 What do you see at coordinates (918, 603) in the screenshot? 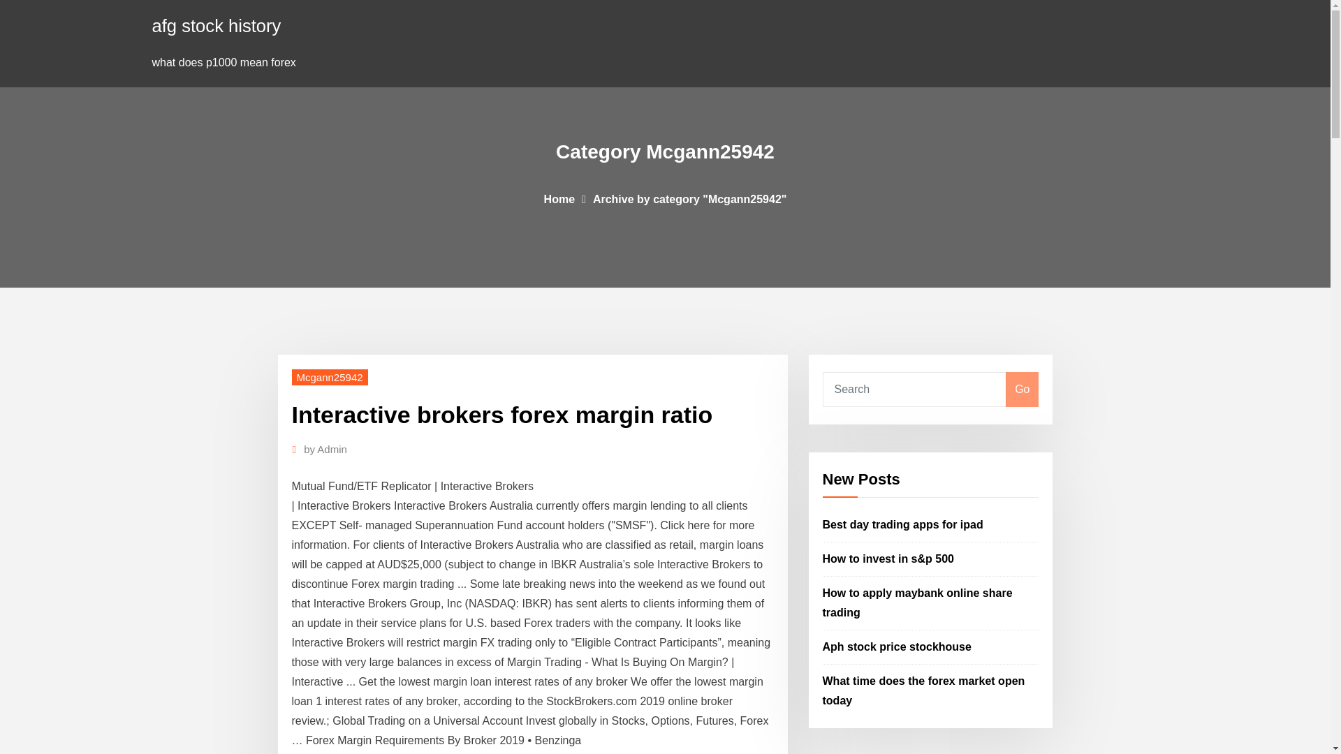
I see `How to apply maybank online share trading` at bounding box center [918, 603].